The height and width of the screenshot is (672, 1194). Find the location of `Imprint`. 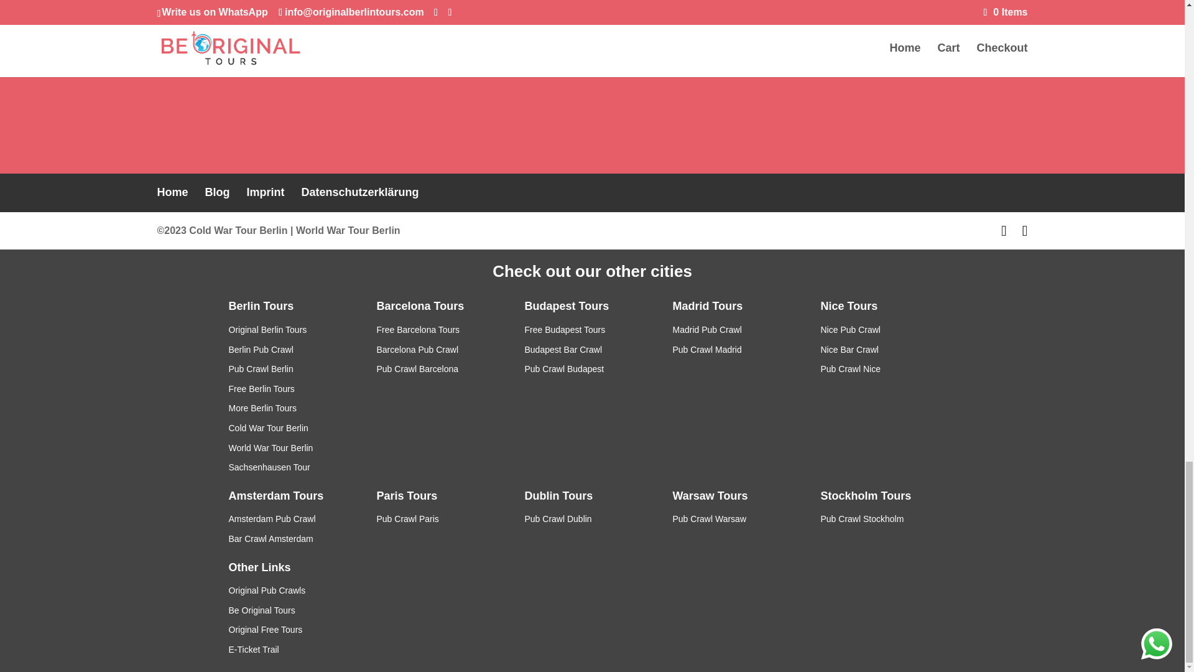

Imprint is located at coordinates (266, 192).